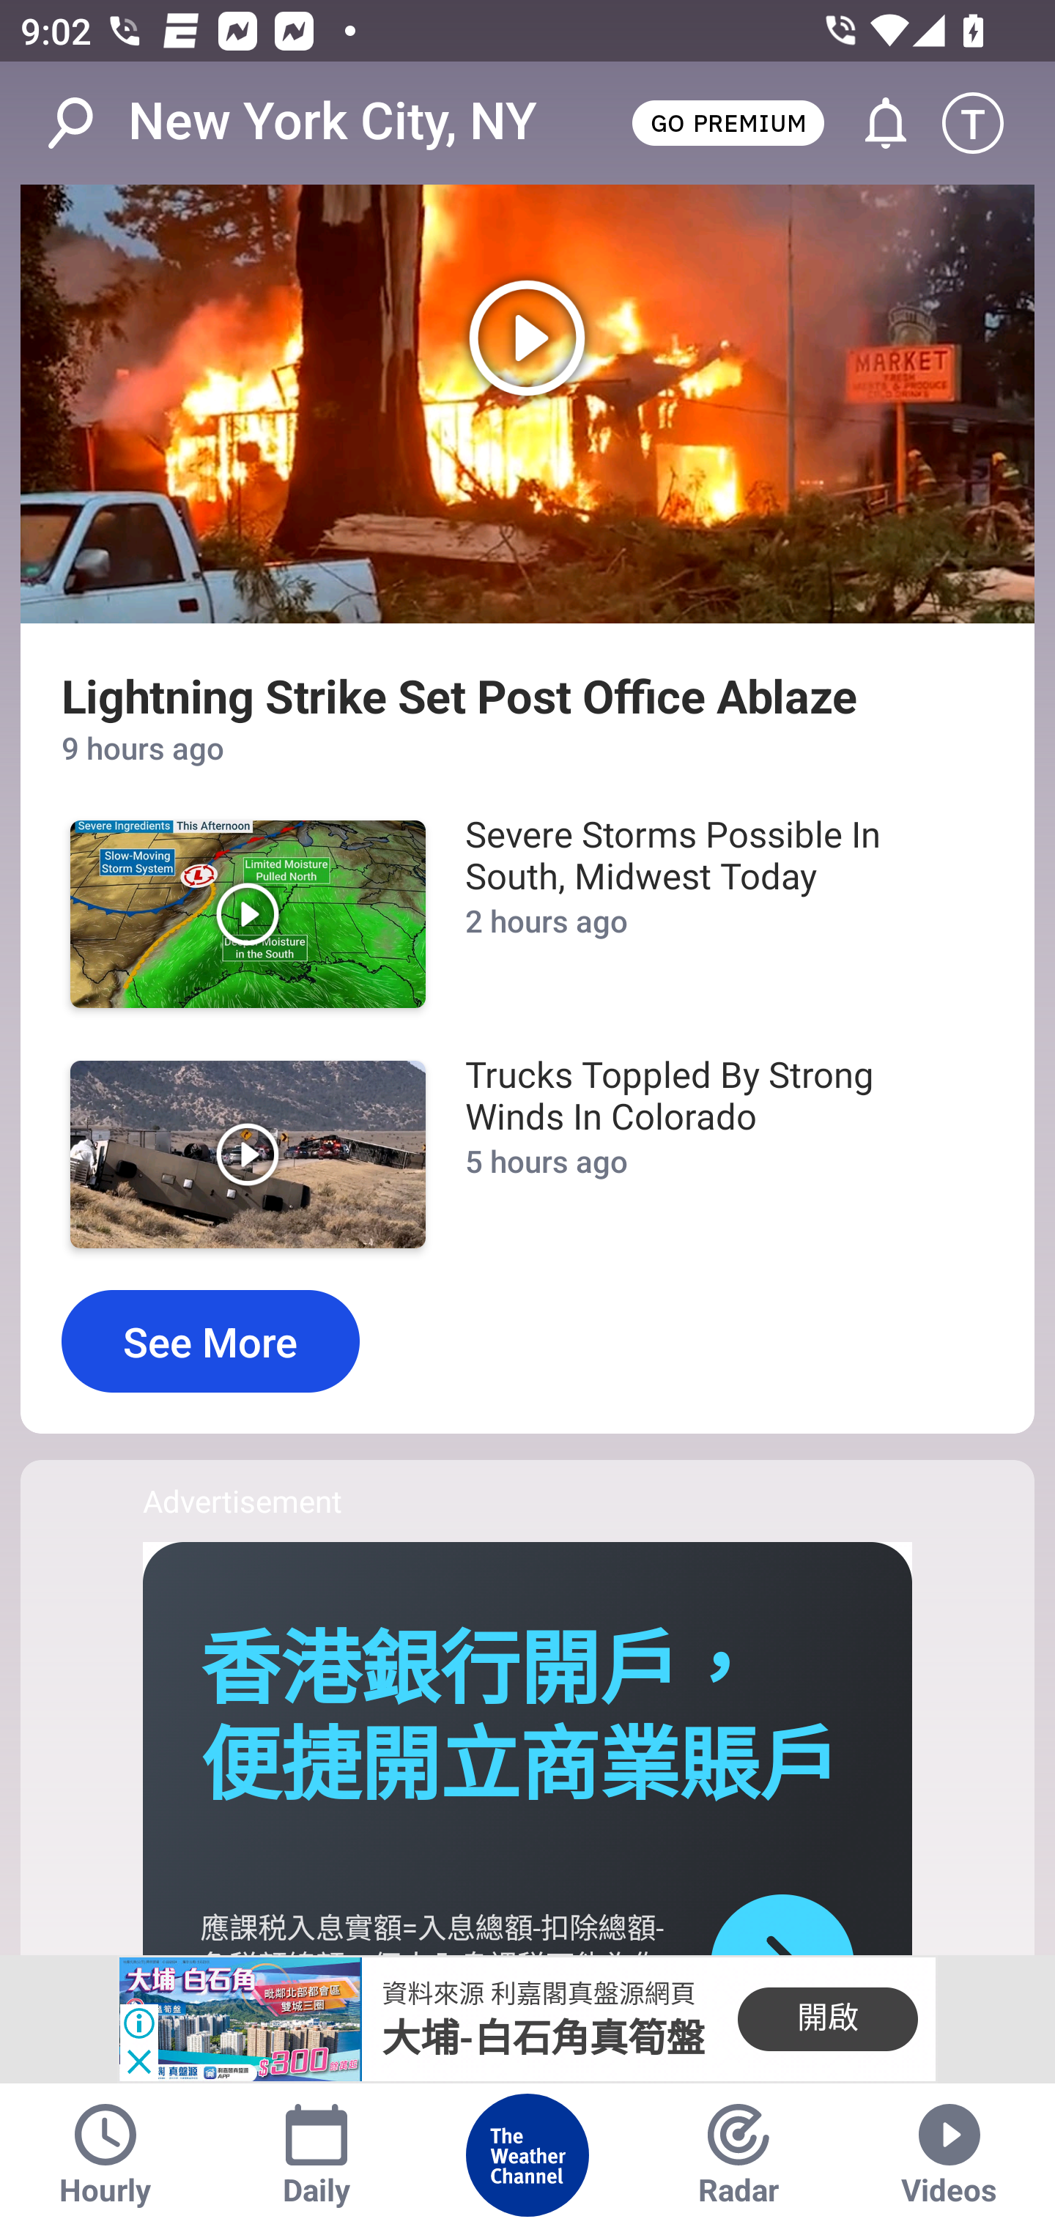 This screenshot has height=2227, width=1055. I want to click on Hourly Tab Hourly, so click(105, 2155).